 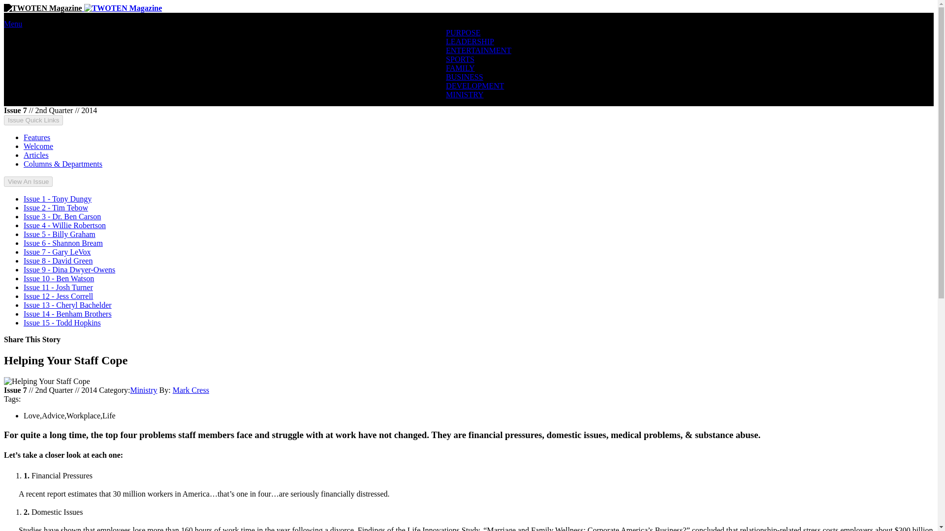 I want to click on ENTERTAINMENT, so click(x=478, y=50).